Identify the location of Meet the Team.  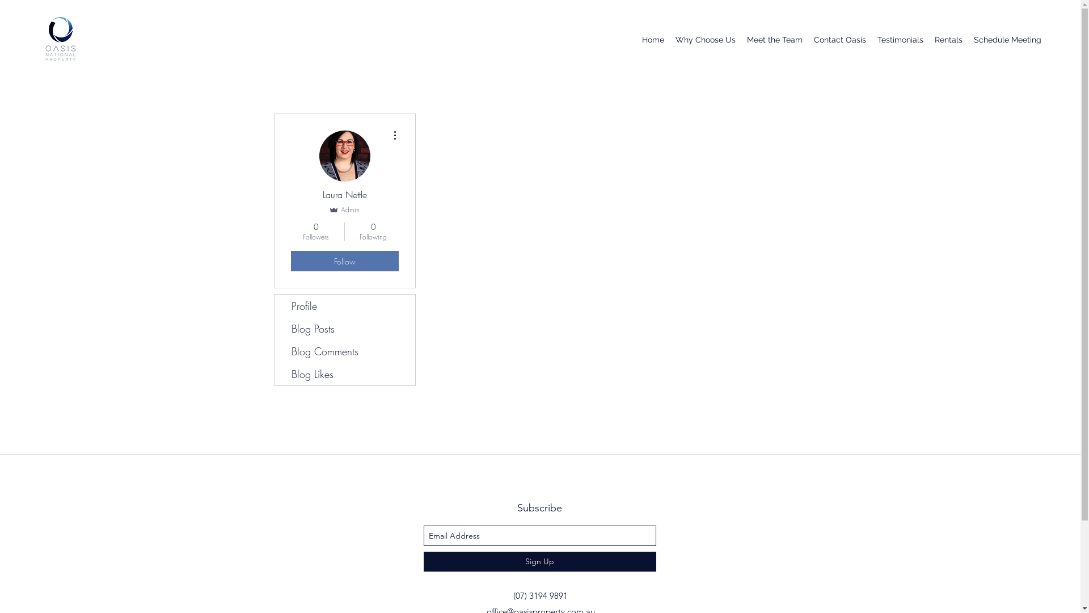
(775, 40).